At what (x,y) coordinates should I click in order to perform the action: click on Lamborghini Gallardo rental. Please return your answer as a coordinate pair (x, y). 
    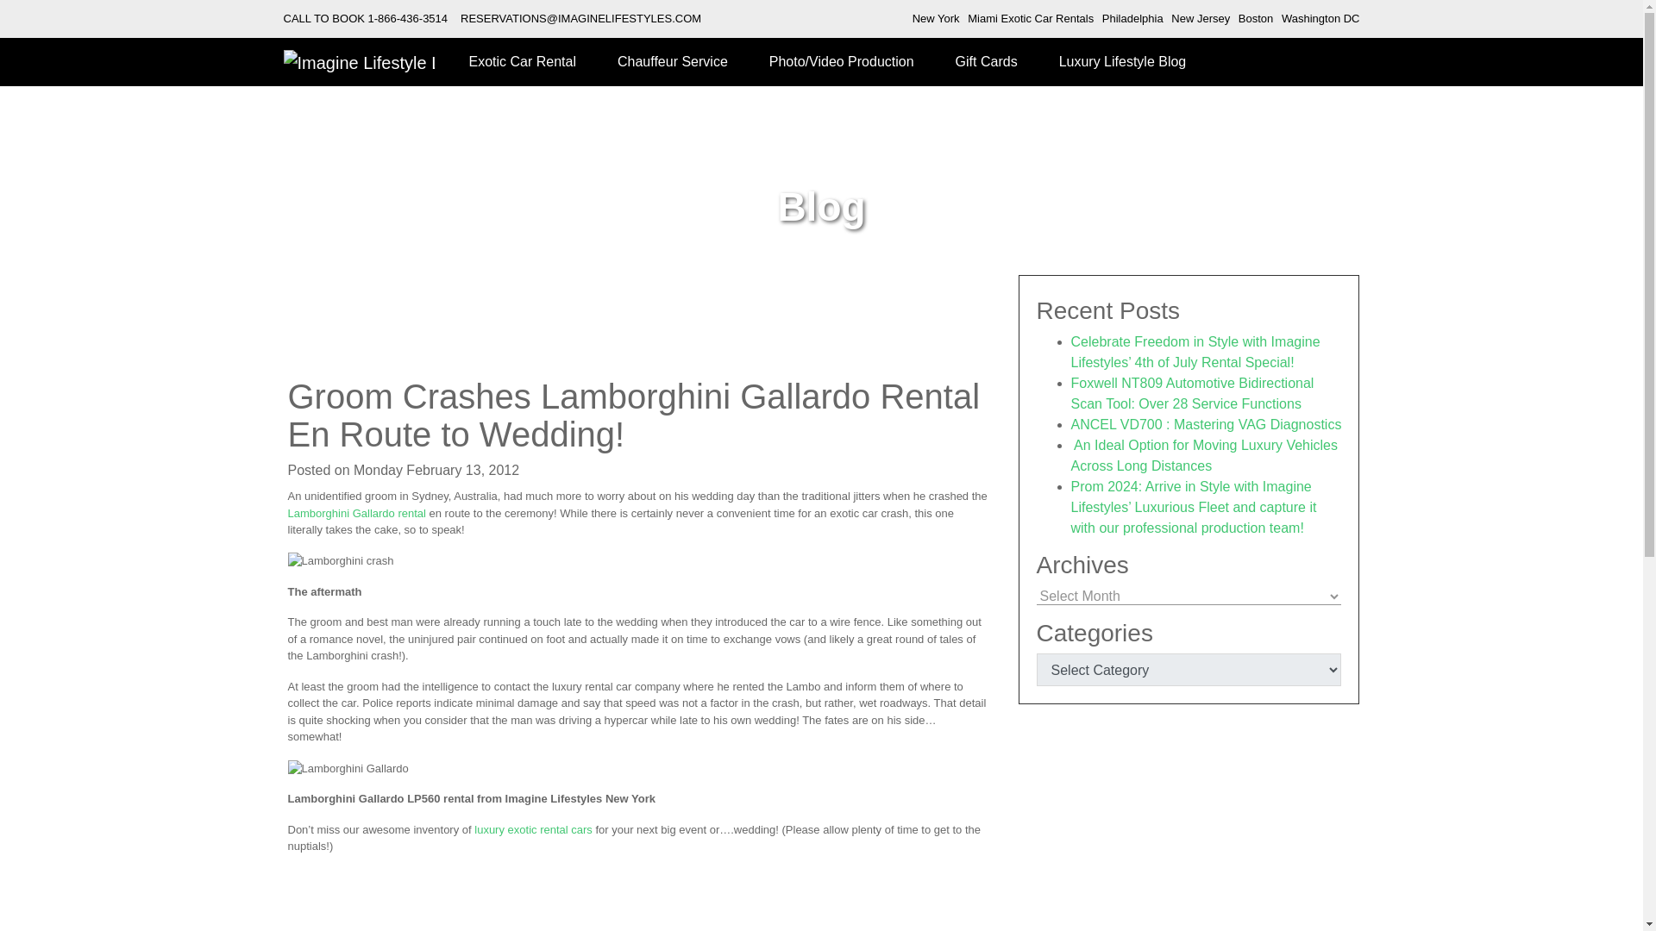
    Looking at the image, I should click on (357, 512).